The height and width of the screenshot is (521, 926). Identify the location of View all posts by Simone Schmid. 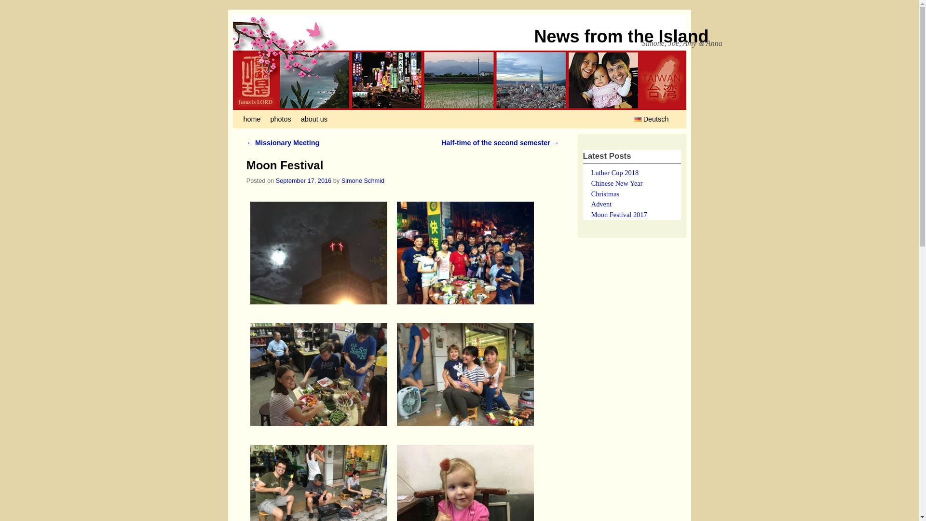
(363, 180).